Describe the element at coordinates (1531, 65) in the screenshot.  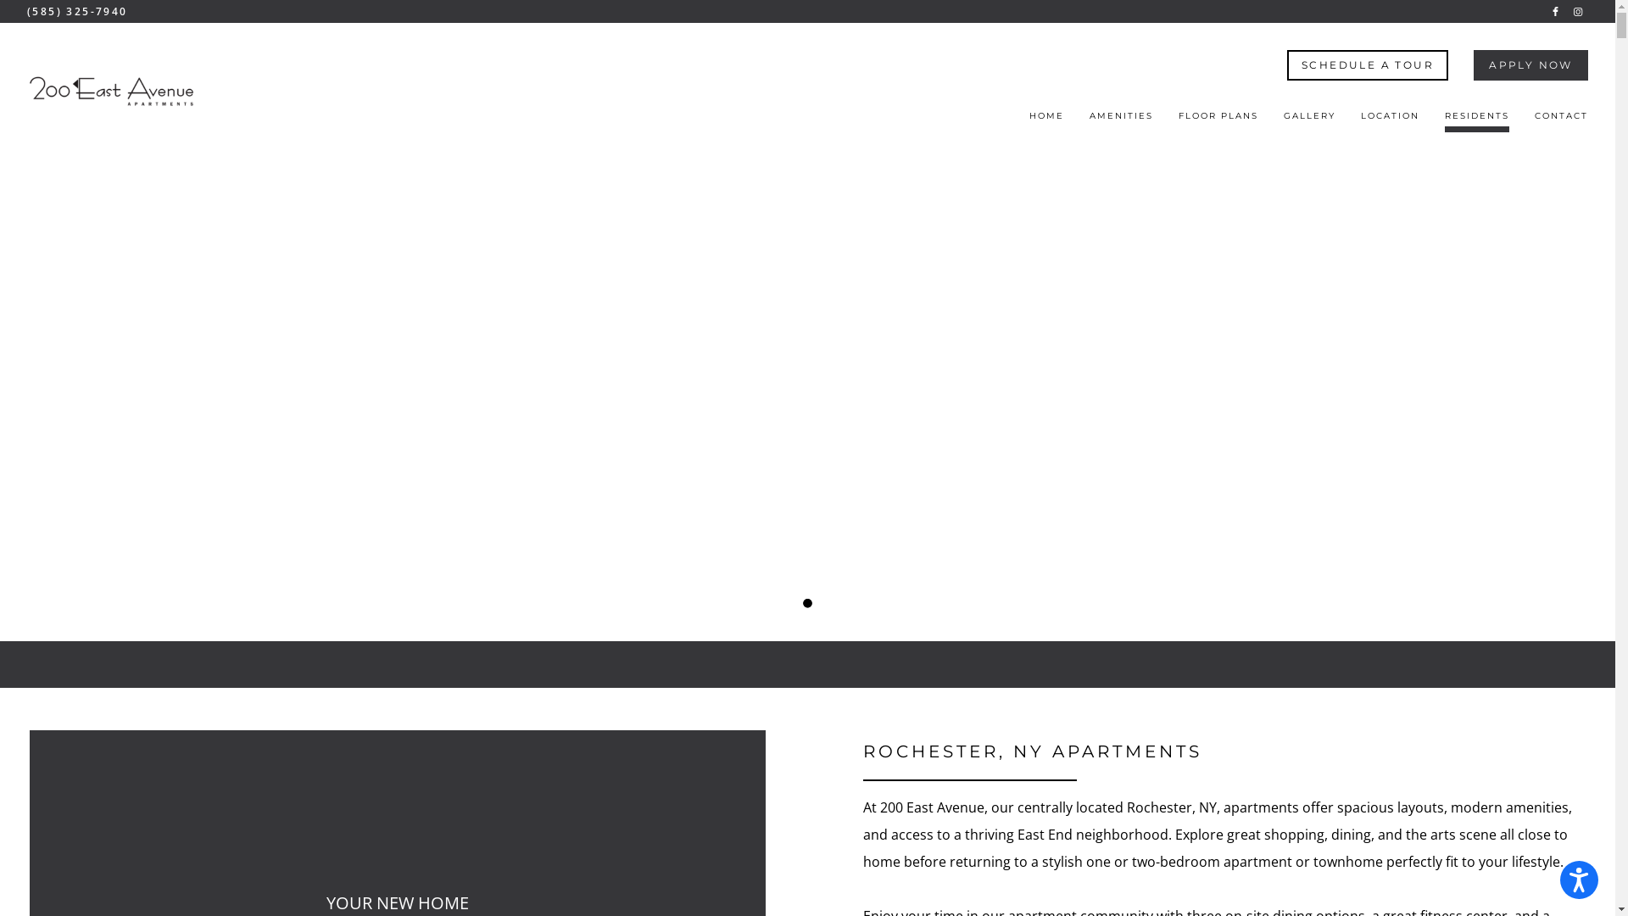
I see `APPLY NOW` at that location.